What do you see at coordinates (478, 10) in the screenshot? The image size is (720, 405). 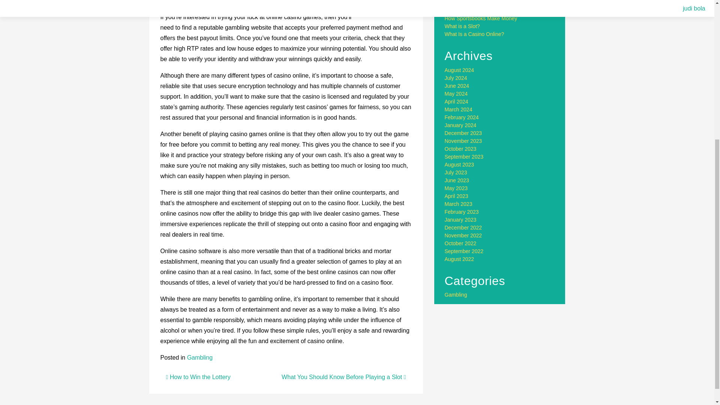 I see `Developing a Poker Strategy` at bounding box center [478, 10].